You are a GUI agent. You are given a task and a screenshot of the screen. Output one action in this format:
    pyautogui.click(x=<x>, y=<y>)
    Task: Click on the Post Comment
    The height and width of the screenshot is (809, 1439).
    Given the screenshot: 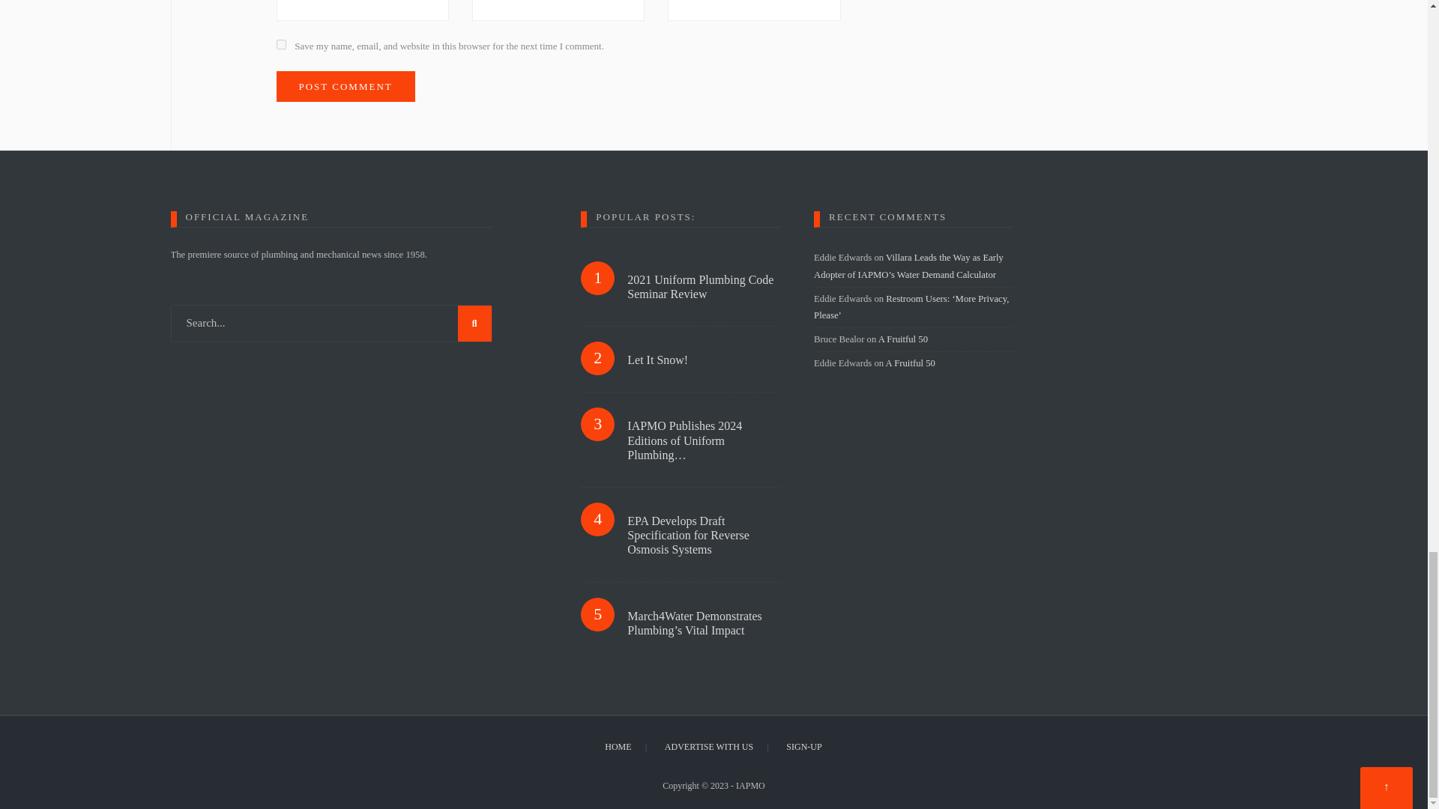 What is the action you would take?
    pyautogui.click(x=345, y=87)
    